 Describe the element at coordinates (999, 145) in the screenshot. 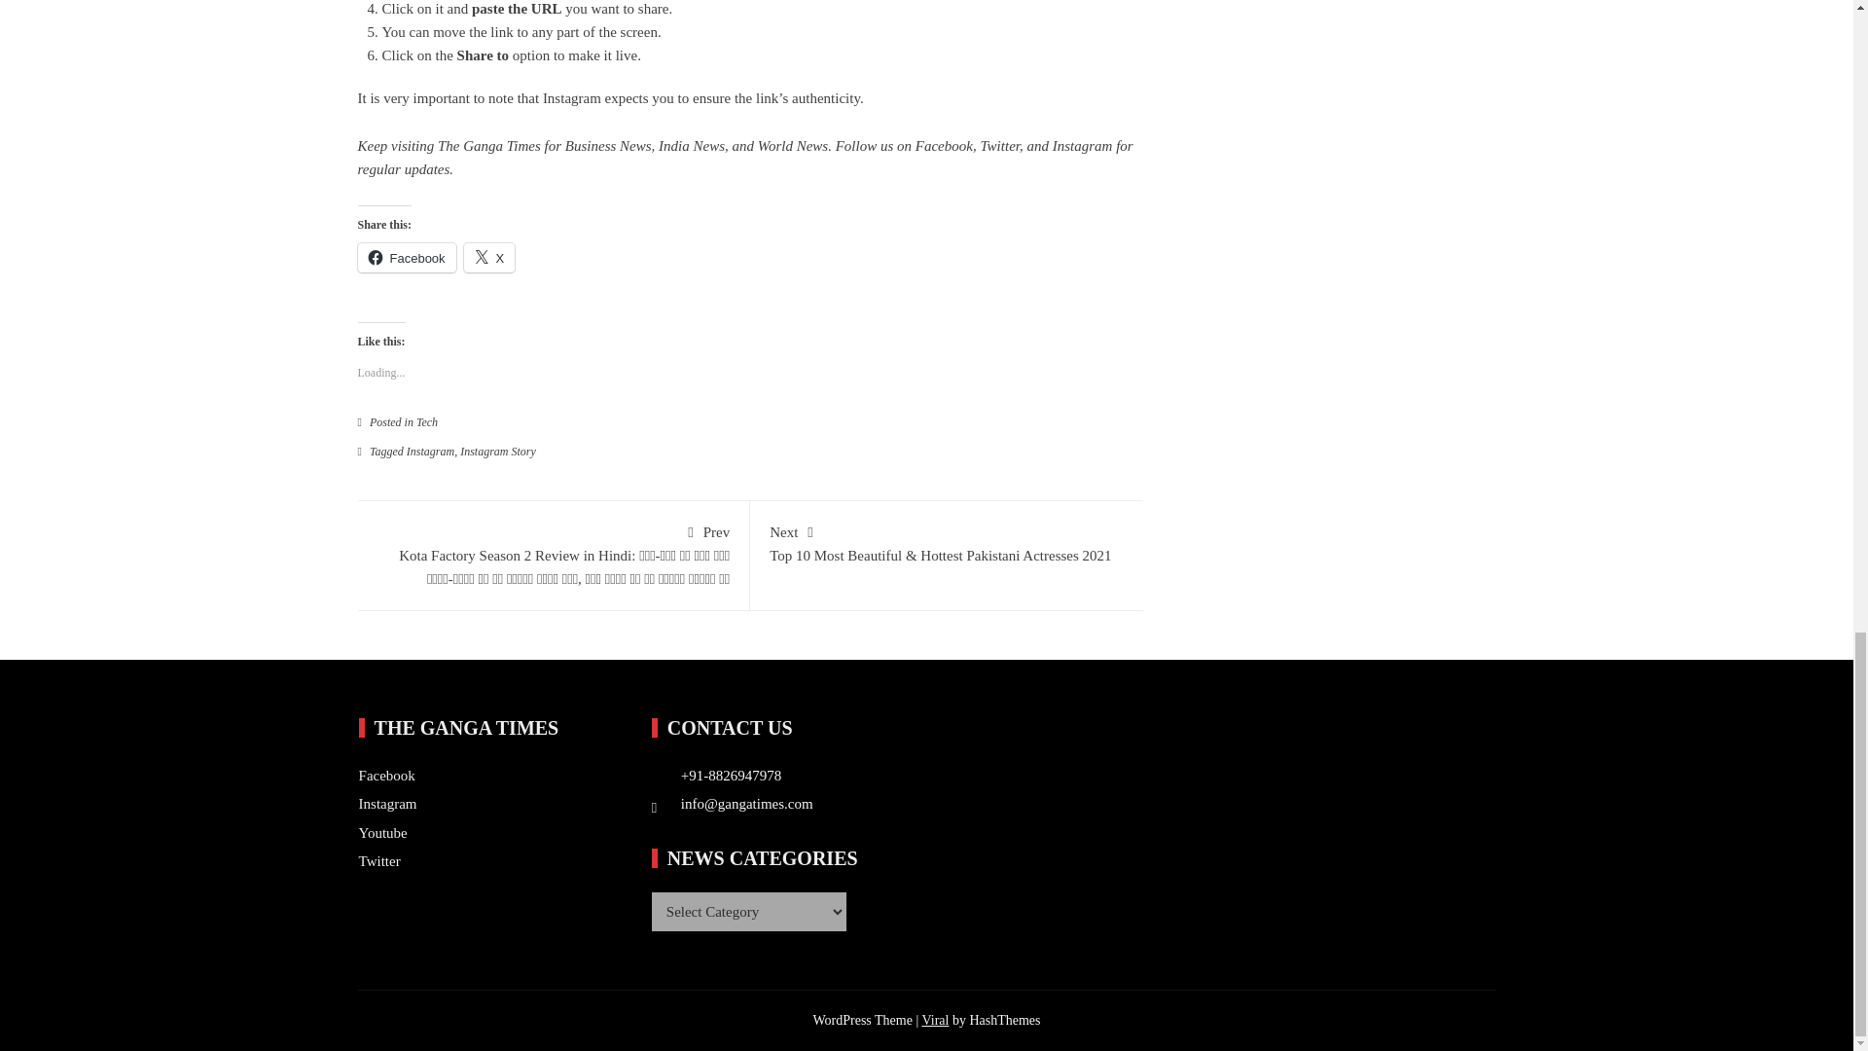

I see `Twitter` at that location.